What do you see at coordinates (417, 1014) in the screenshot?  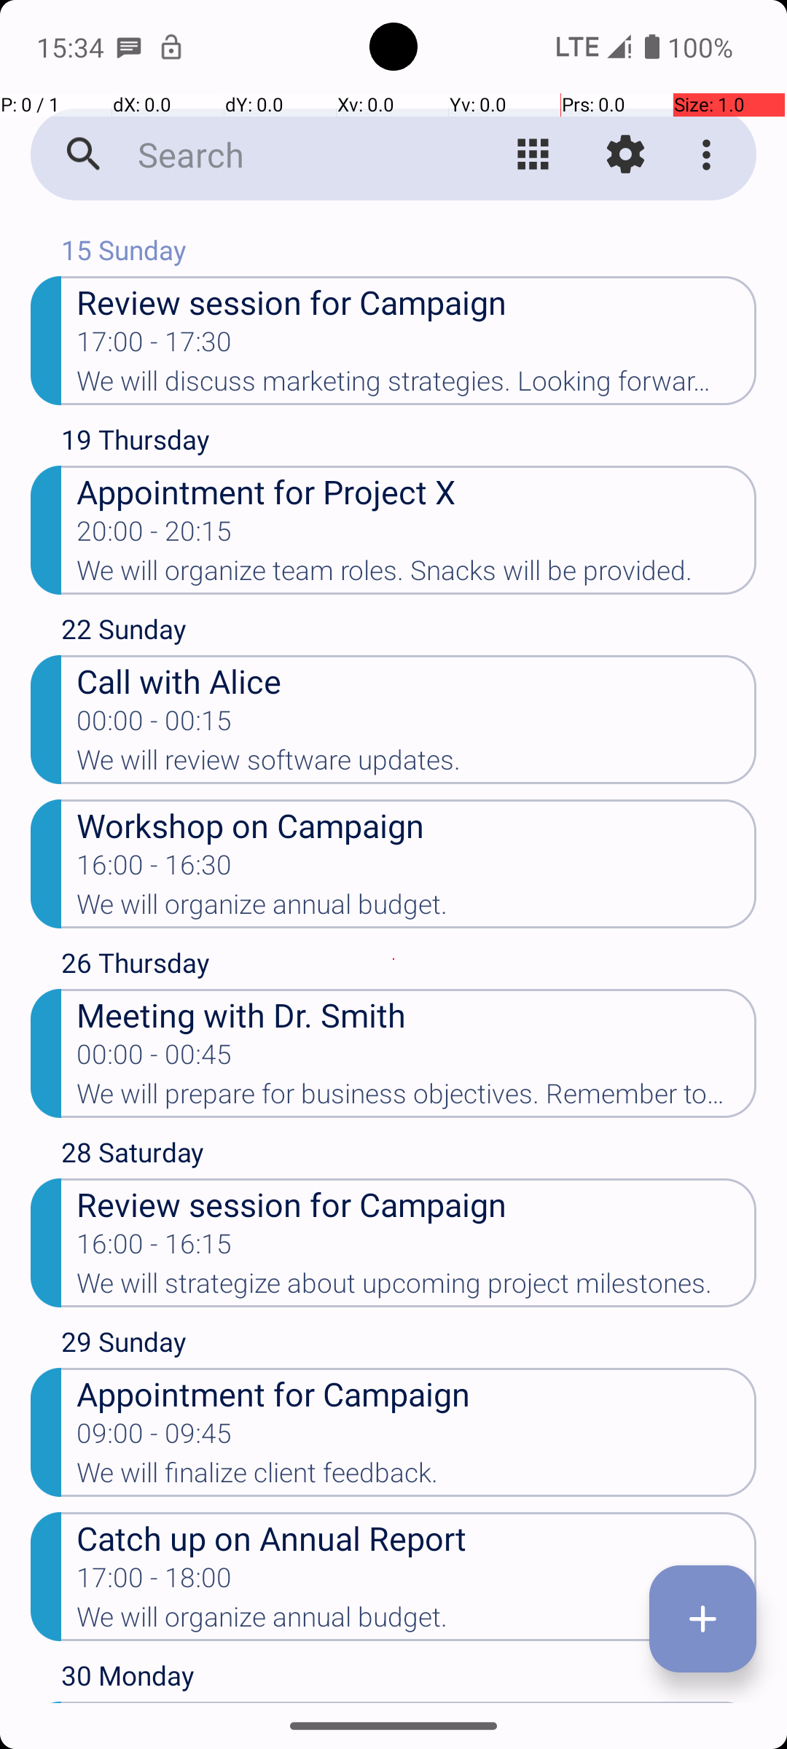 I see `Meeting with Dr. Smith` at bounding box center [417, 1014].